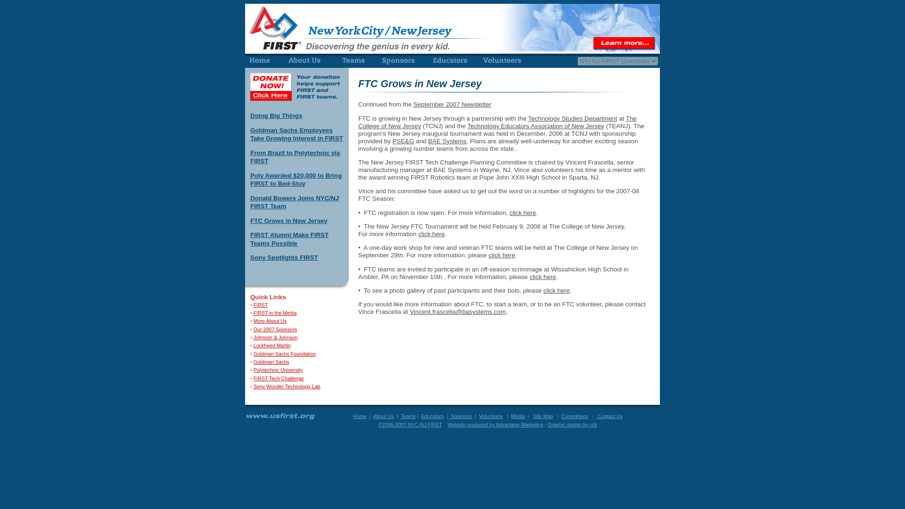  Describe the element at coordinates (573, 119) in the screenshot. I see `Technology Studies Department` at that location.